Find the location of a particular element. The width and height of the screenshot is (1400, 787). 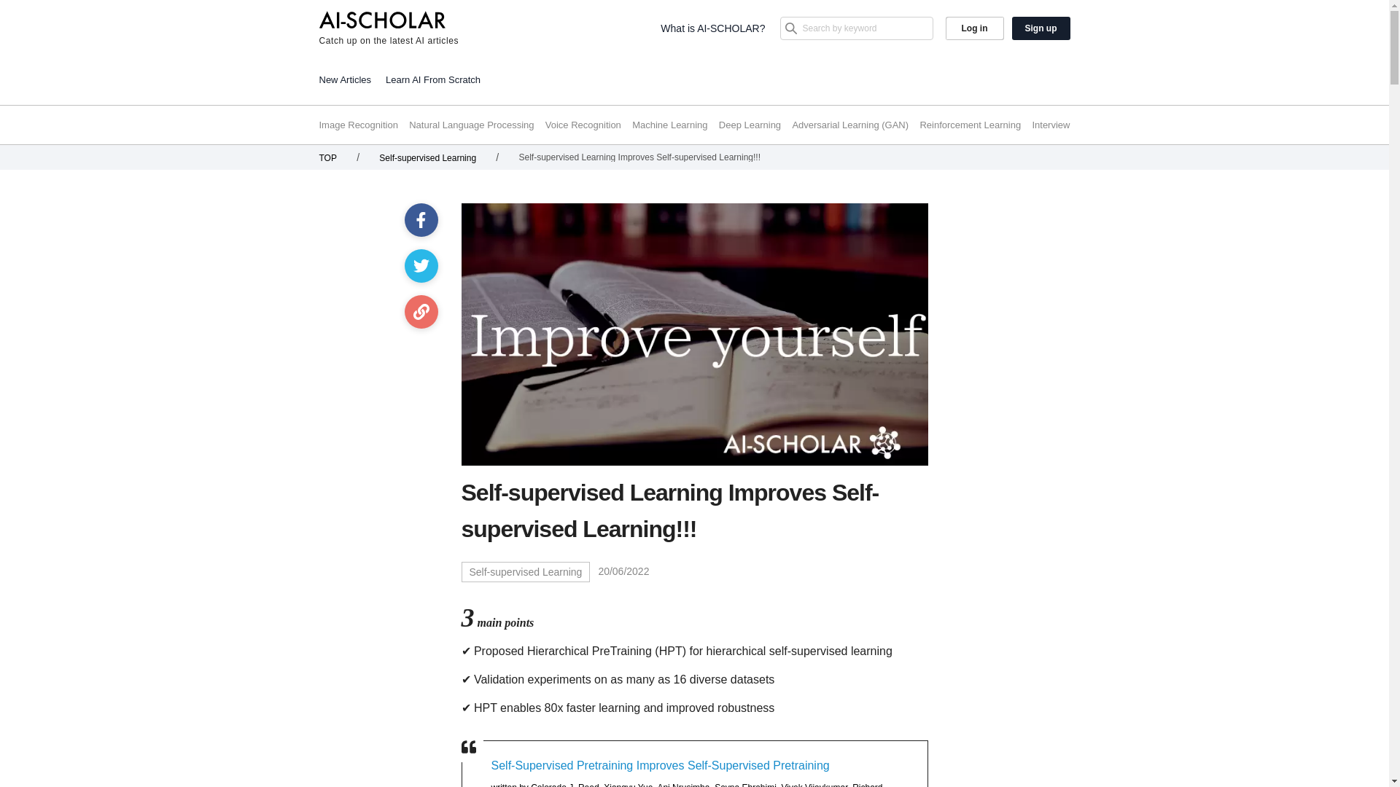

Machine Learning is located at coordinates (669, 125).